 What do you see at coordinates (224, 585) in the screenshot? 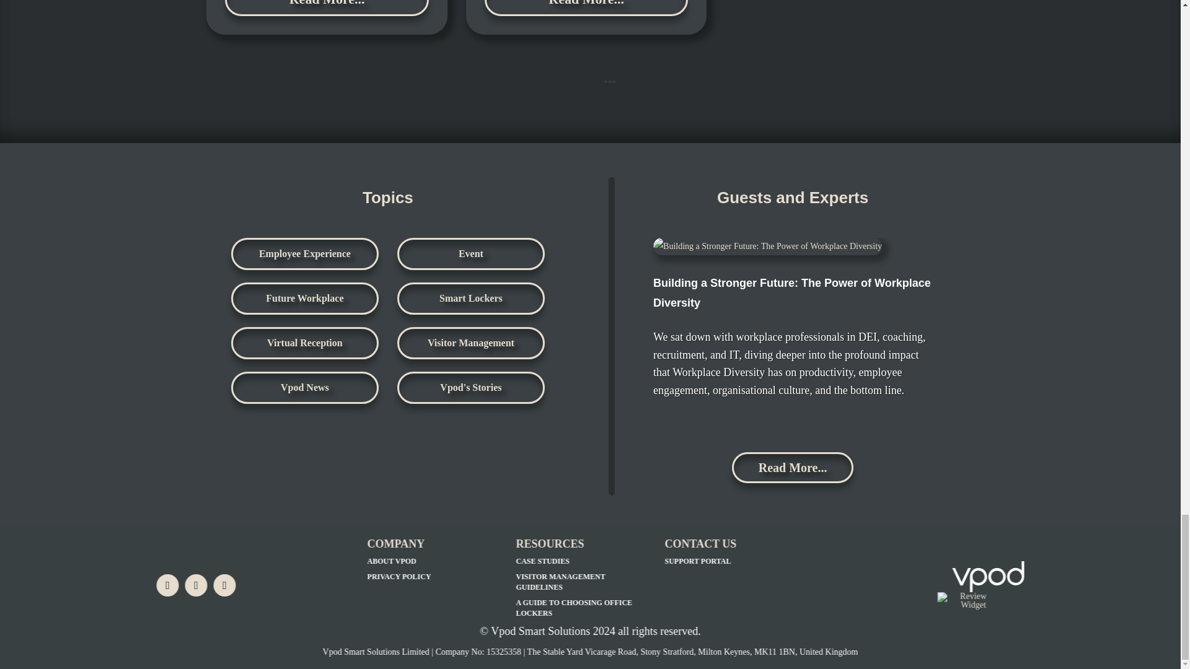
I see `Follow on Youtube` at bounding box center [224, 585].